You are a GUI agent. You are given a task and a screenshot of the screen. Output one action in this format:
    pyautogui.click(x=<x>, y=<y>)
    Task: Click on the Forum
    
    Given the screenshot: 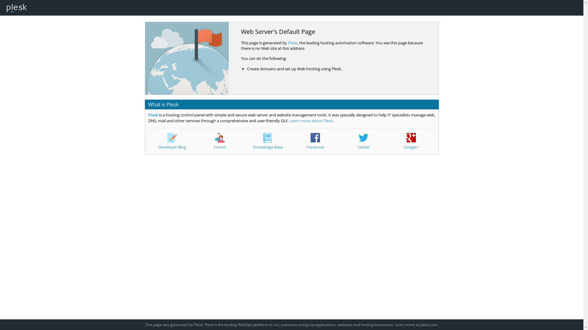 What is the action you would take?
    pyautogui.click(x=220, y=141)
    